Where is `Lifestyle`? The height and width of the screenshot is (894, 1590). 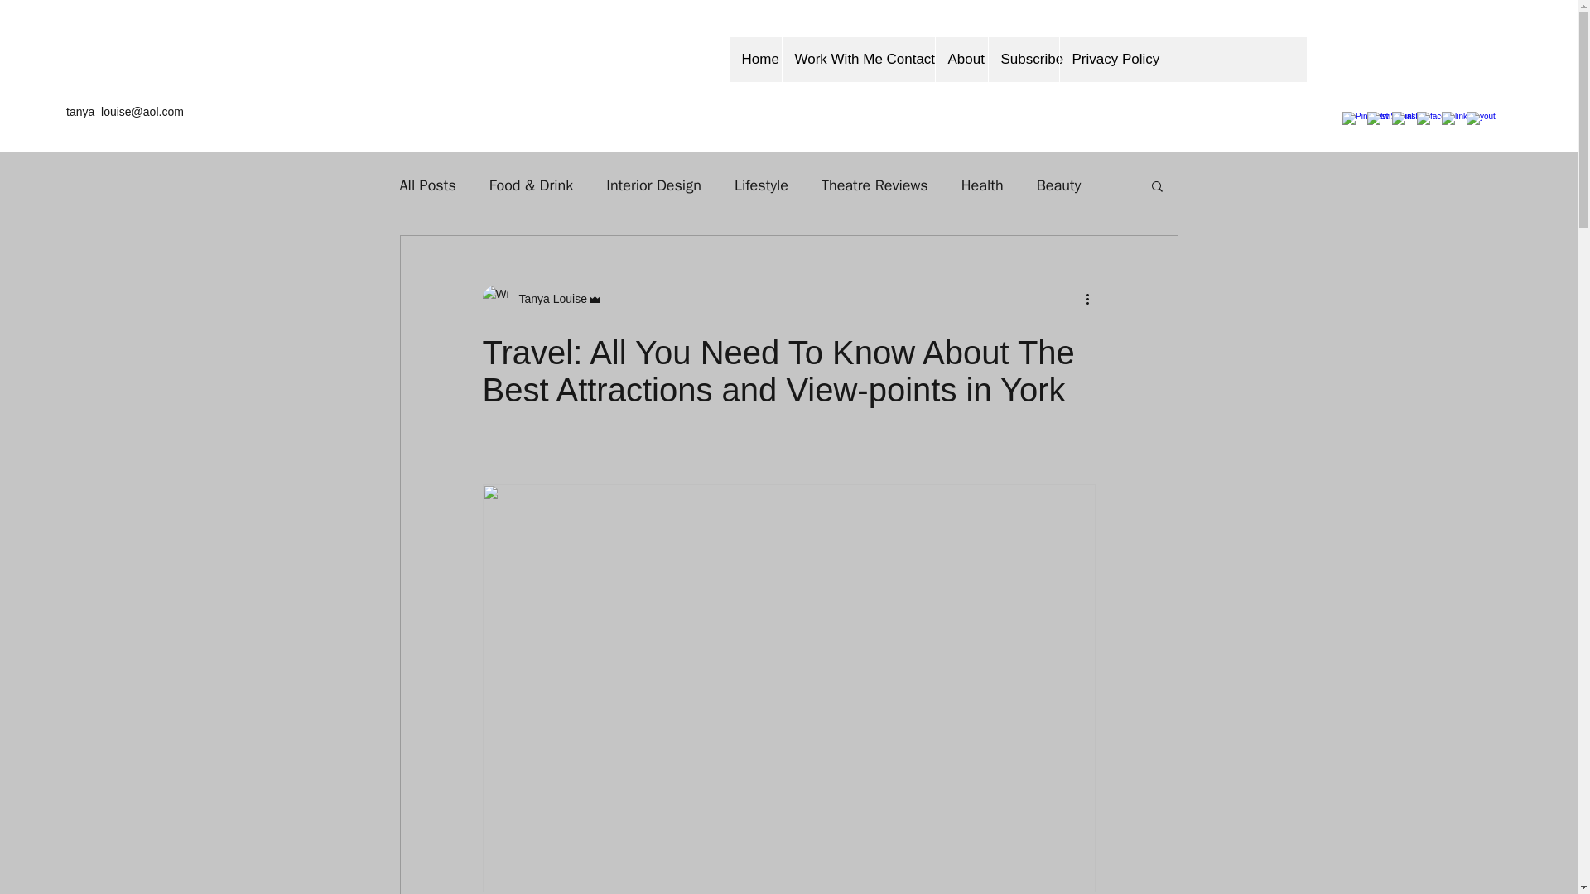 Lifestyle is located at coordinates (762, 185).